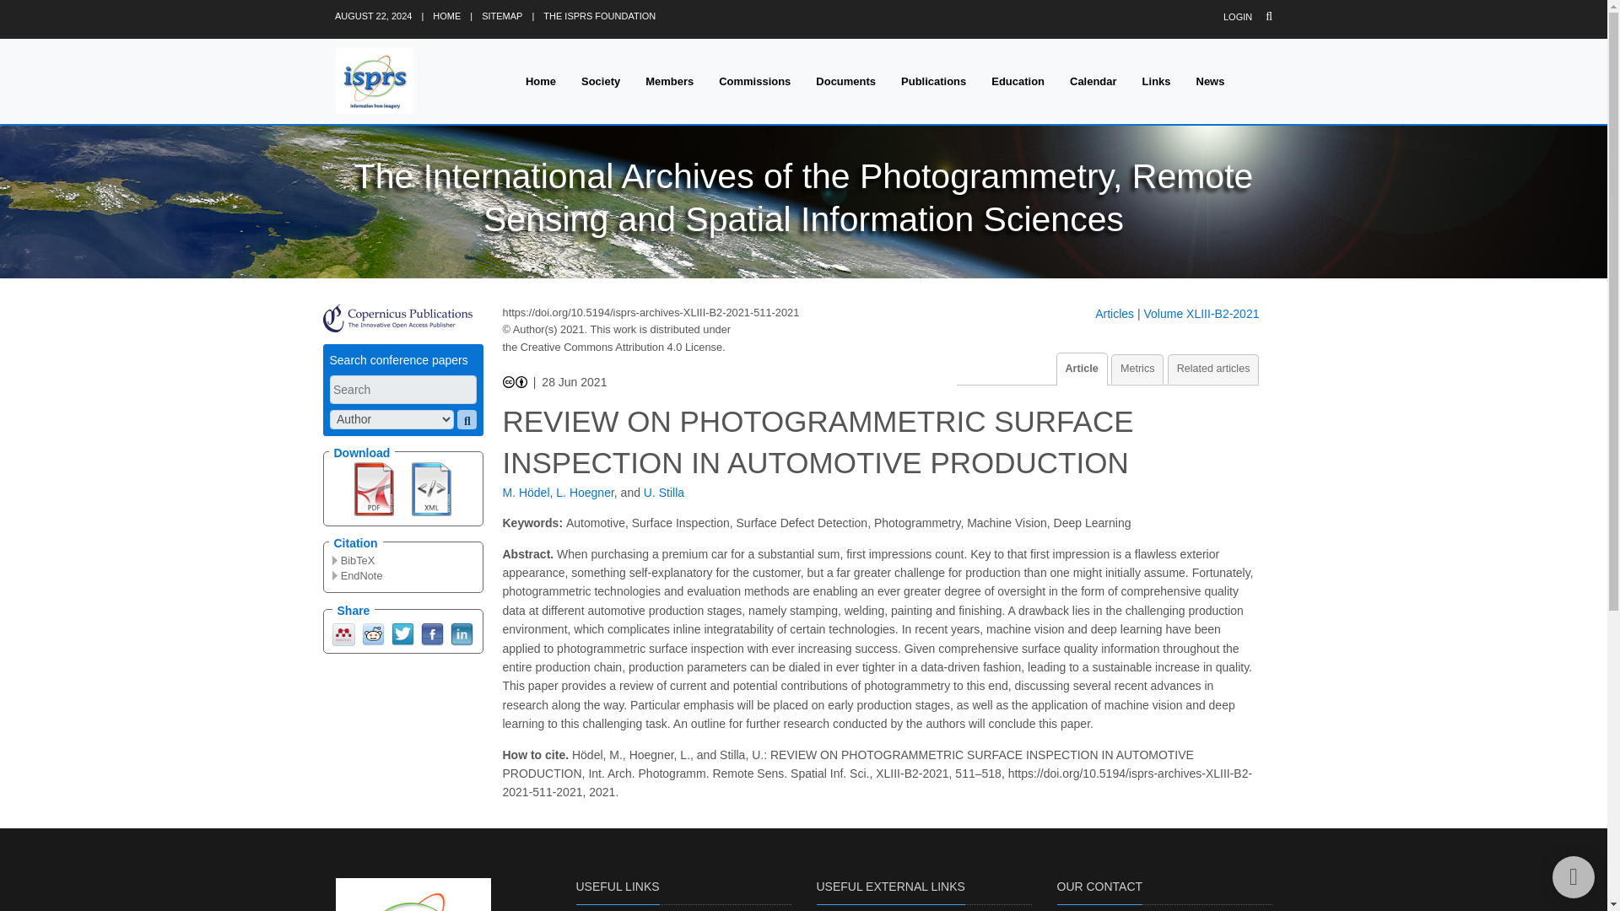 The height and width of the screenshot is (911, 1620). Describe the element at coordinates (540, 81) in the screenshot. I see `Home` at that location.